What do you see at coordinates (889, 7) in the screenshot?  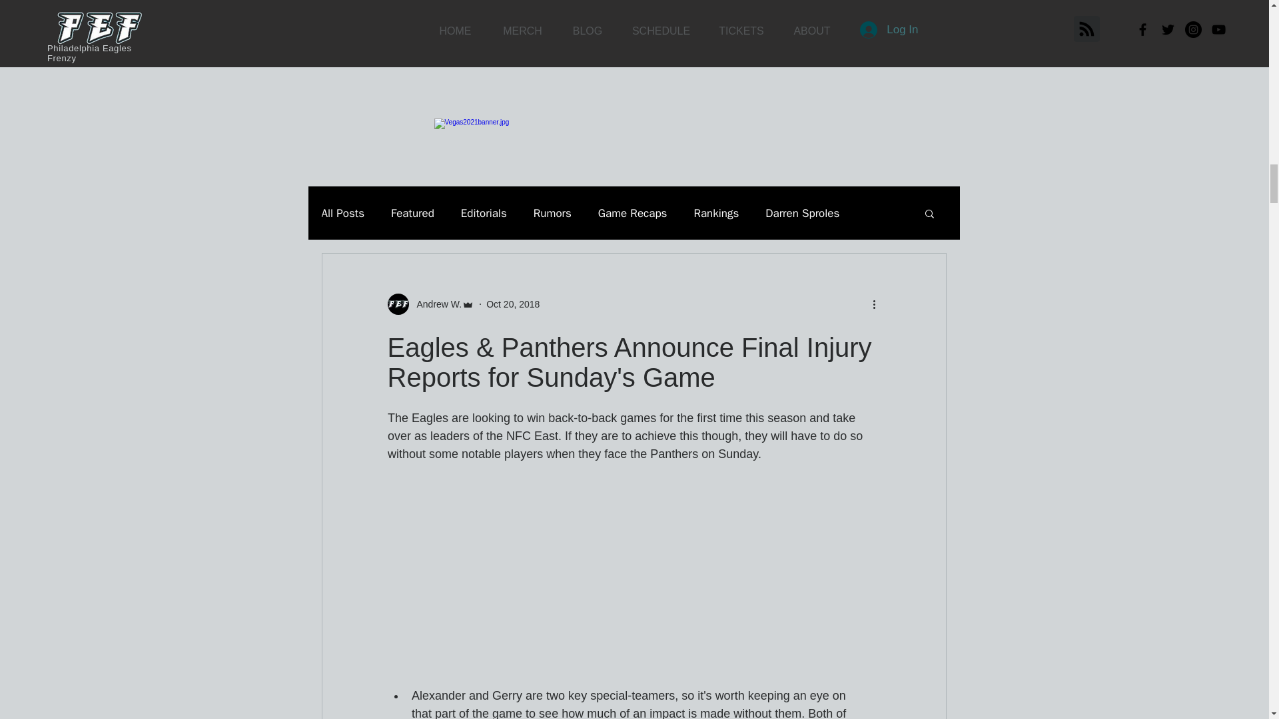 I see `Log In` at bounding box center [889, 7].